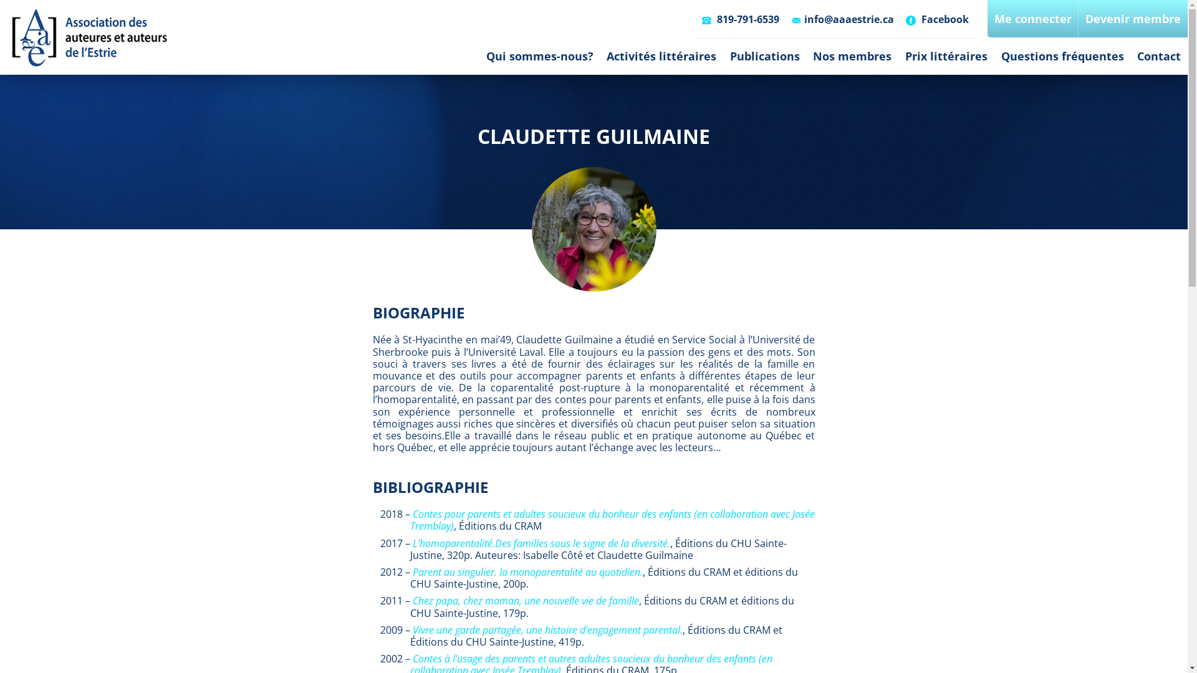  Describe the element at coordinates (853, 56) in the screenshot. I see `Nos membres` at that location.